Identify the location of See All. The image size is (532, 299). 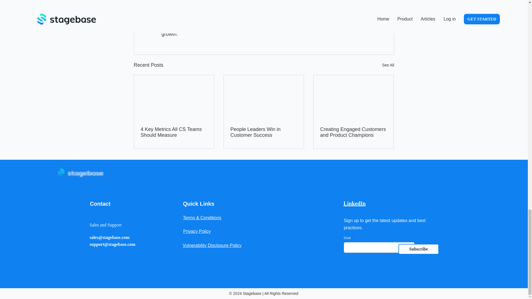
(388, 65).